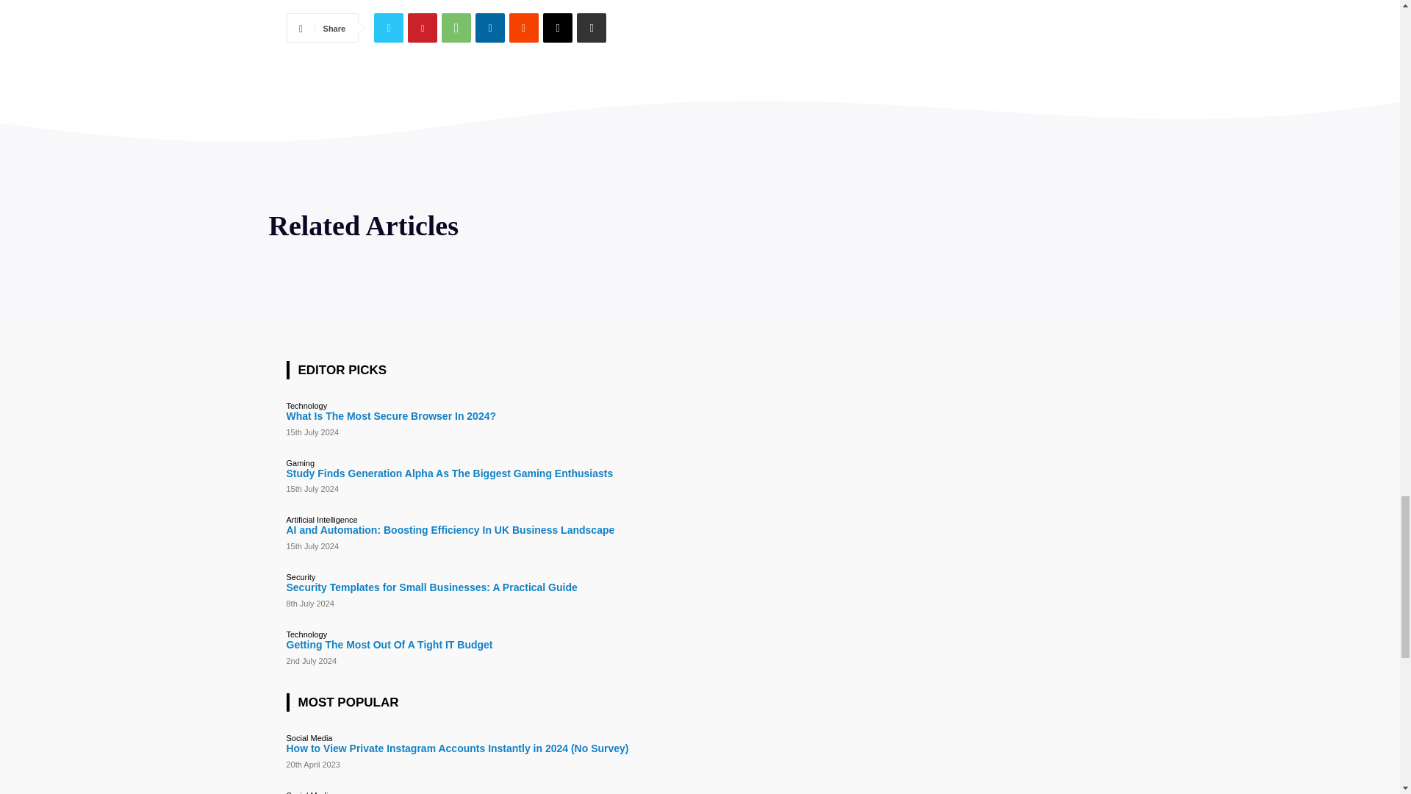  Describe the element at coordinates (524, 28) in the screenshot. I see `ReddIt` at that location.